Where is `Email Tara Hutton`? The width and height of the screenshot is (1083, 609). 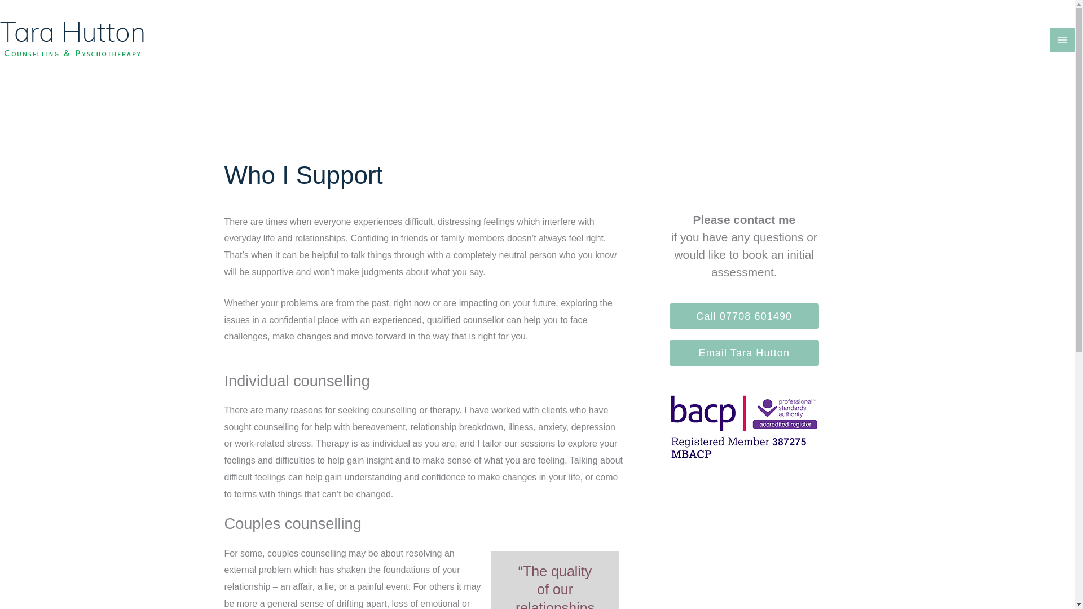
Email Tara Hutton is located at coordinates (743, 352).